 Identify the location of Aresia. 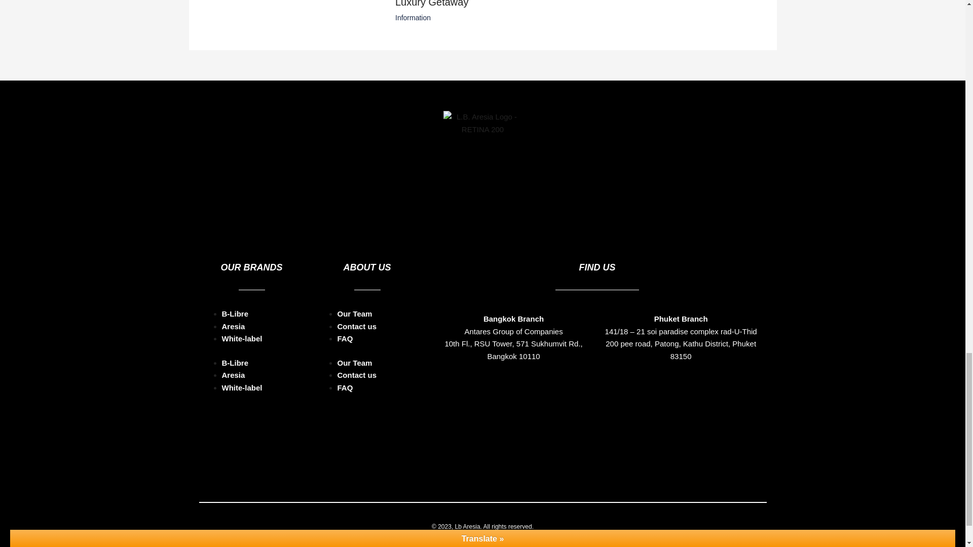
(233, 284).